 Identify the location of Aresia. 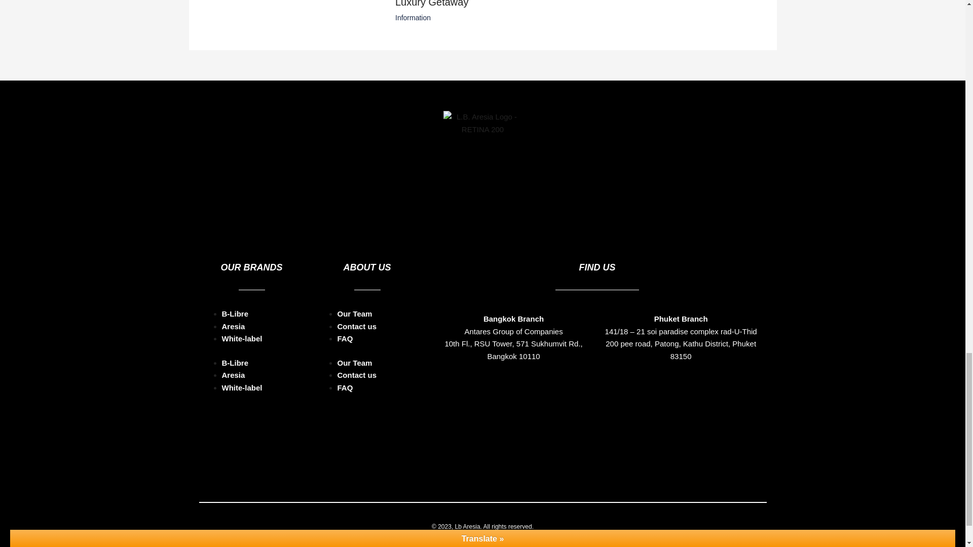
(233, 284).